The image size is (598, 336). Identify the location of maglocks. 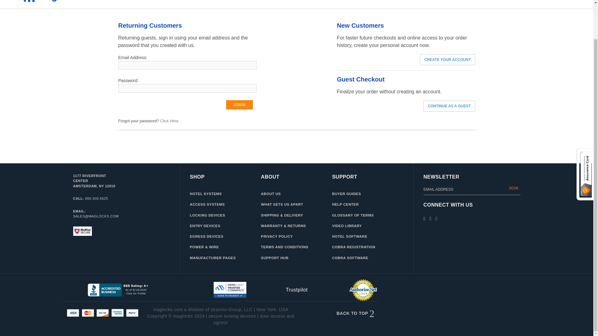
(69, 1).